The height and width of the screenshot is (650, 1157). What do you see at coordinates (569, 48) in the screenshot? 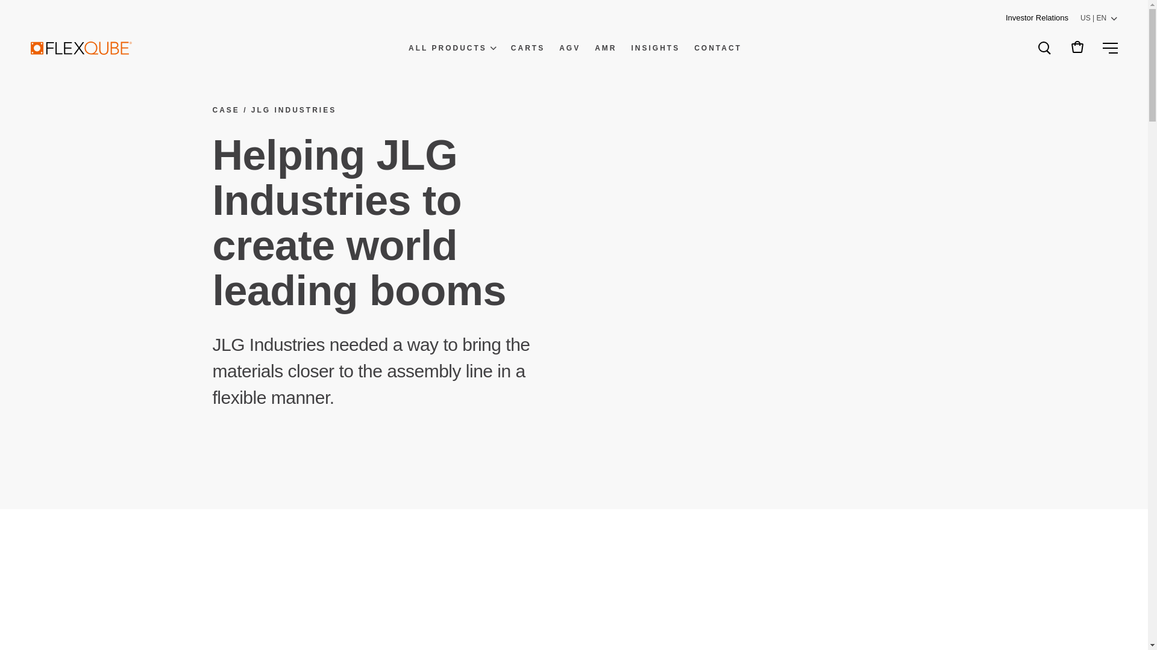
I see `AGV` at bounding box center [569, 48].